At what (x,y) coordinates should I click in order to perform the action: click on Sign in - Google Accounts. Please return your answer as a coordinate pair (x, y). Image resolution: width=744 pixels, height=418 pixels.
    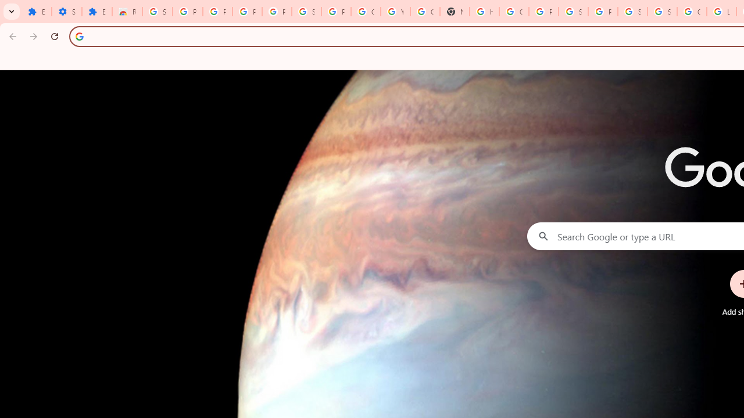
    Looking at the image, I should click on (157, 12).